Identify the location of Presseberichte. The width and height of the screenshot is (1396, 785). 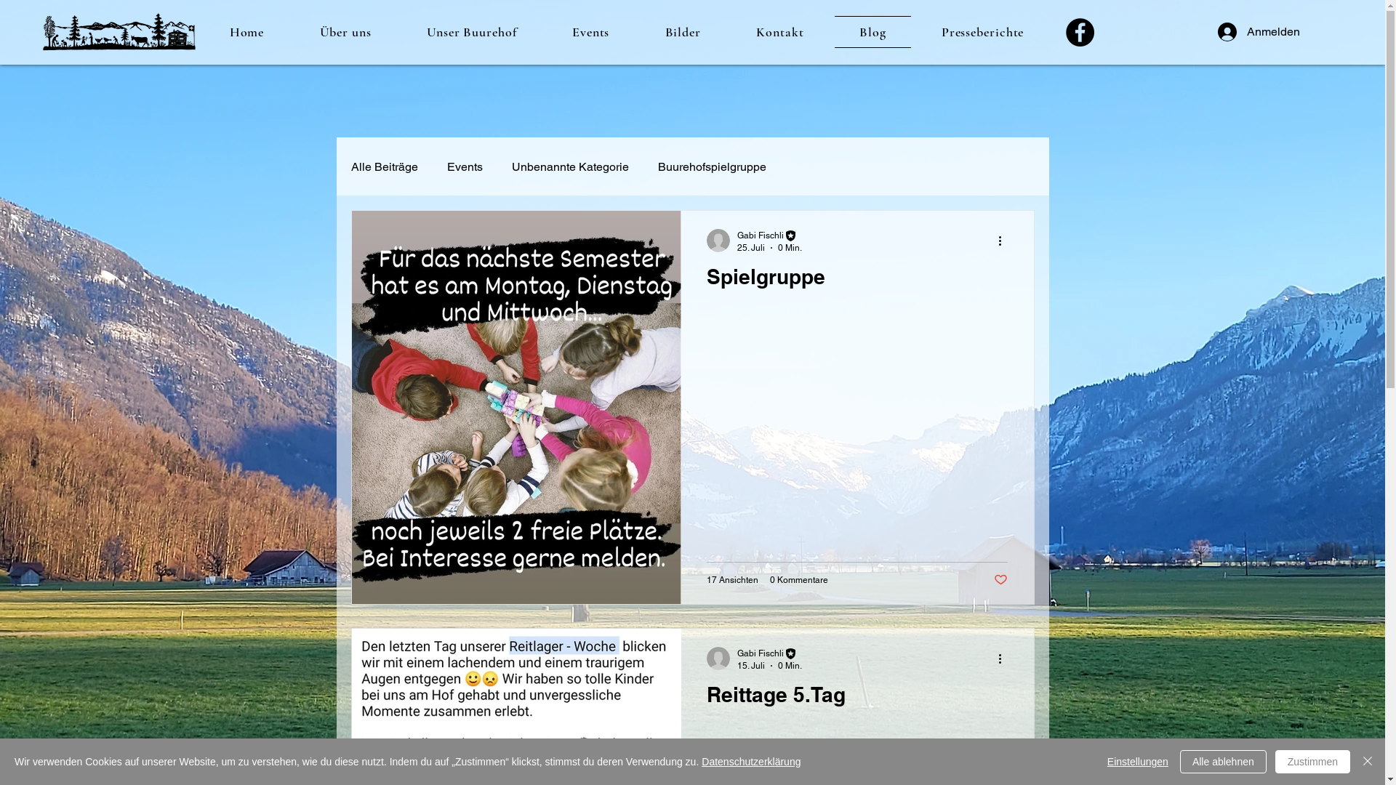
(983, 32).